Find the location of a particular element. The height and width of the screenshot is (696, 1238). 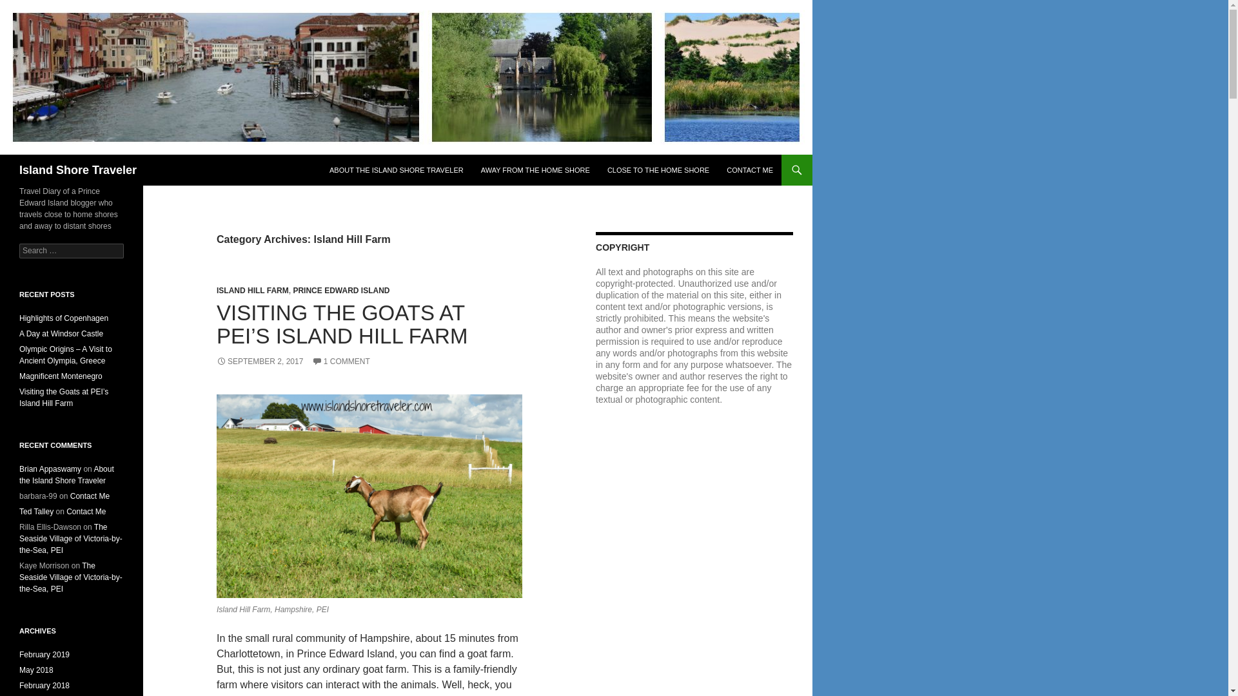

CLOSE TO THE HOME SHORE is located at coordinates (658, 170).